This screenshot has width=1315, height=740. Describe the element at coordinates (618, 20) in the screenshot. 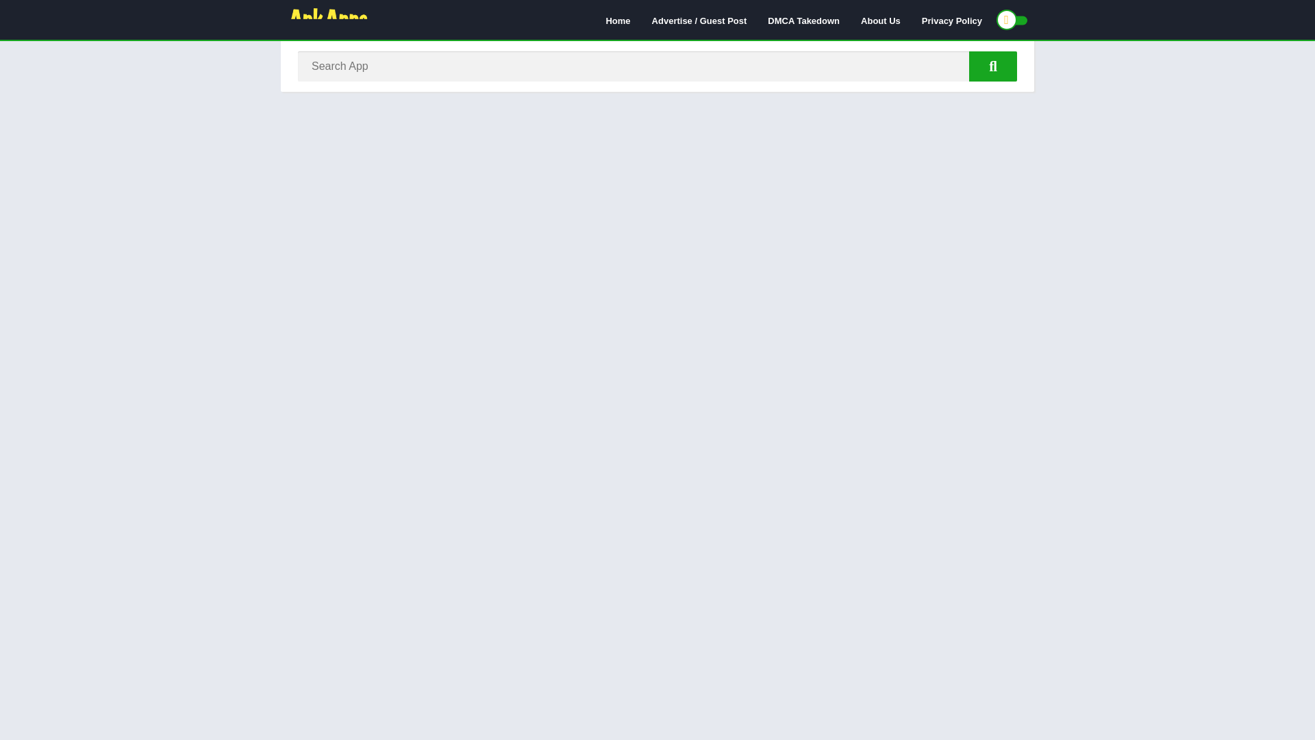

I see `Home` at that location.